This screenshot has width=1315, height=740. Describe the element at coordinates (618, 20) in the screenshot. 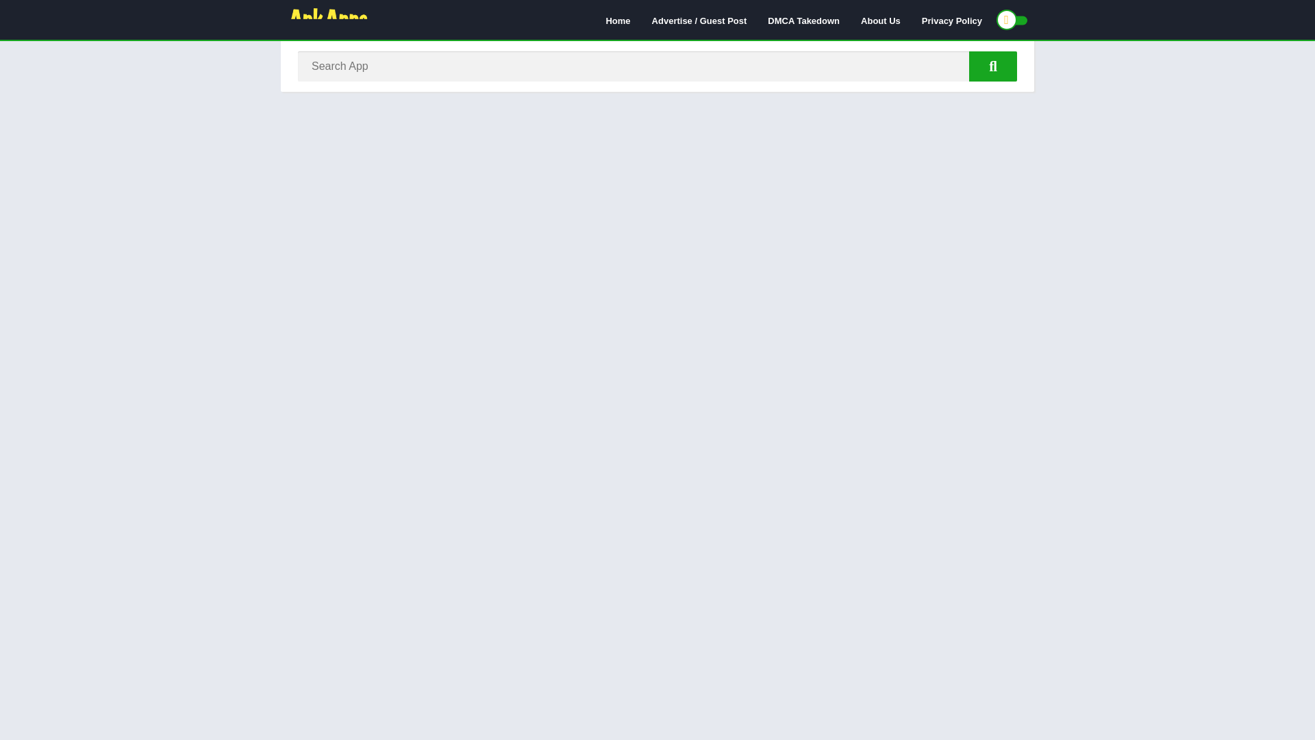

I see `Home` at that location.